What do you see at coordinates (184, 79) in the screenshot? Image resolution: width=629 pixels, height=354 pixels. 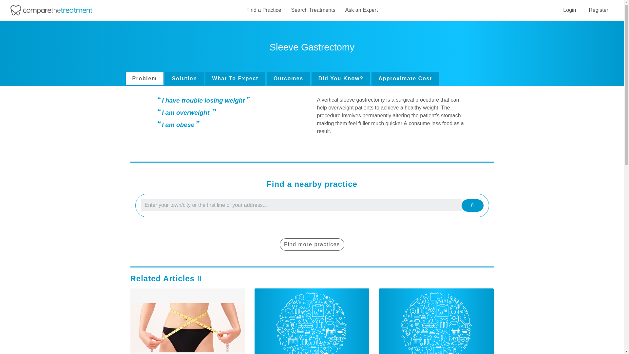 I see `Solution` at bounding box center [184, 79].